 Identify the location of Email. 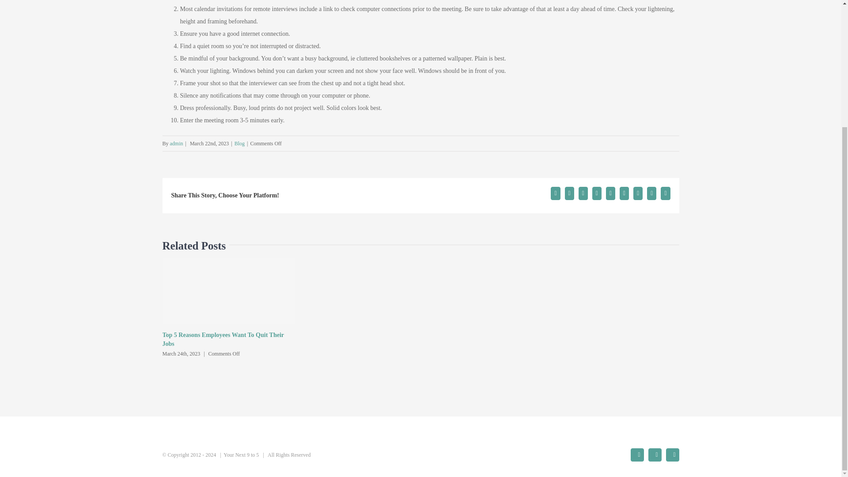
(665, 193).